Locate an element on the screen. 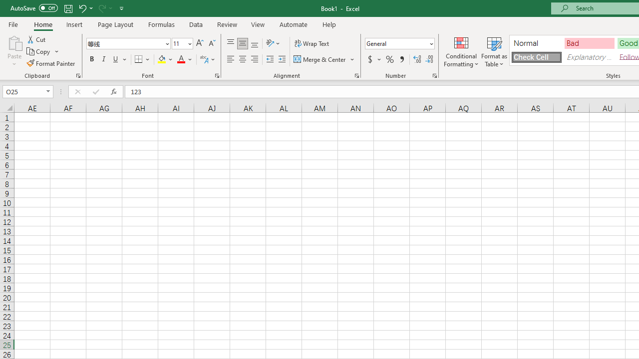  Office Clipboard... is located at coordinates (78, 76).